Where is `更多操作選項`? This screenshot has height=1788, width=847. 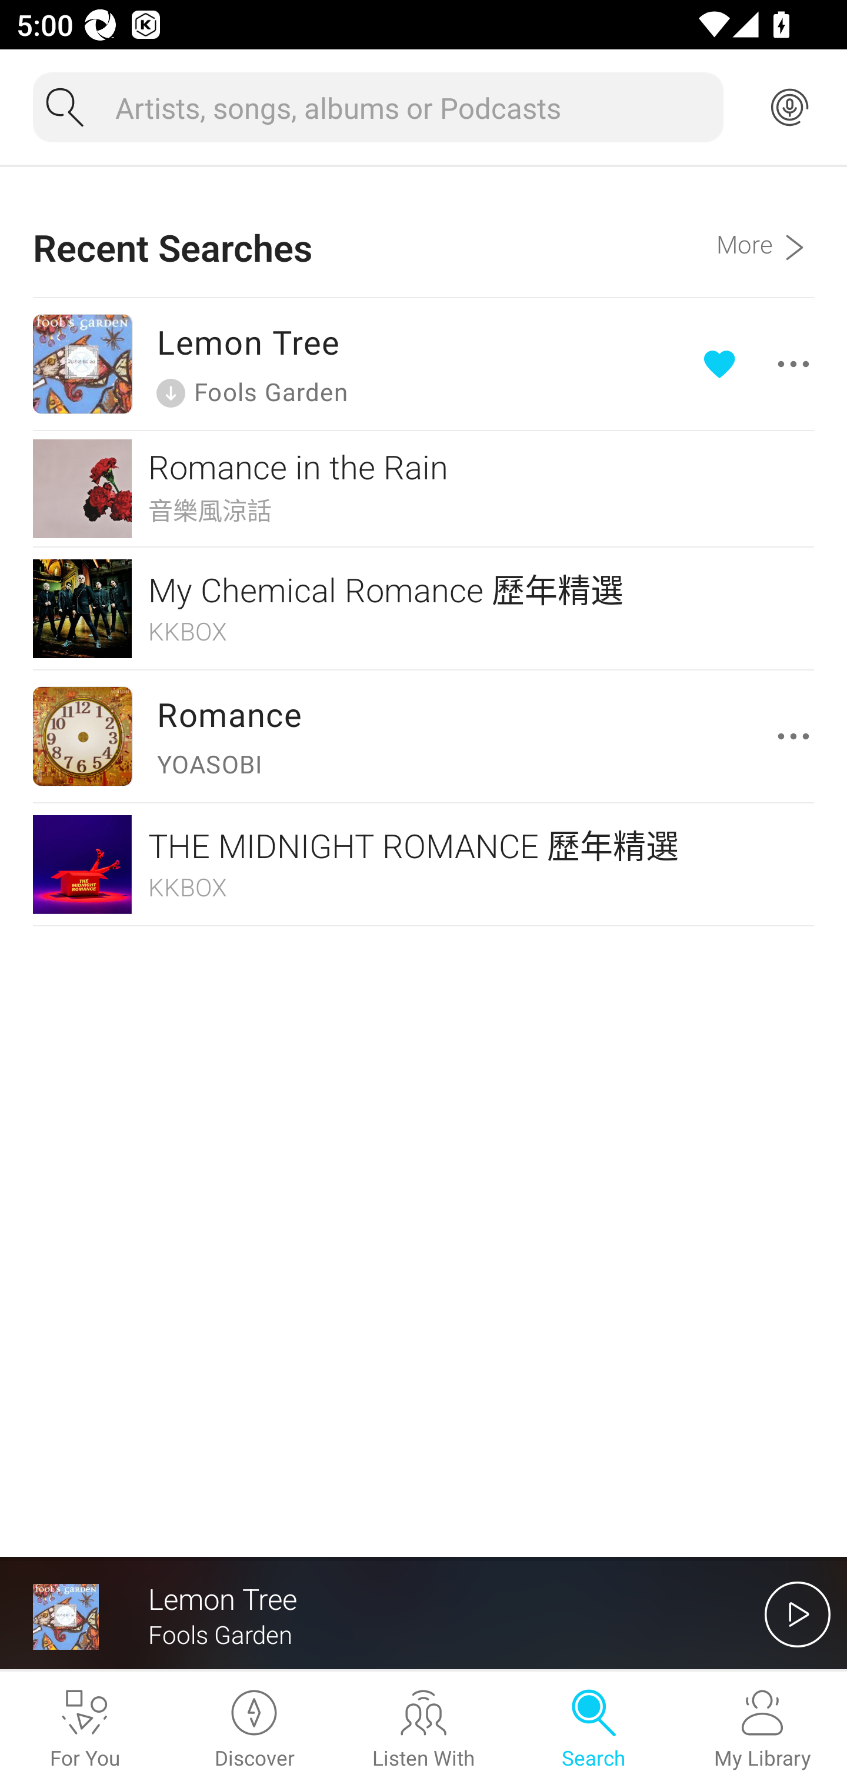 更多操作選項 is located at coordinates (761, 363).